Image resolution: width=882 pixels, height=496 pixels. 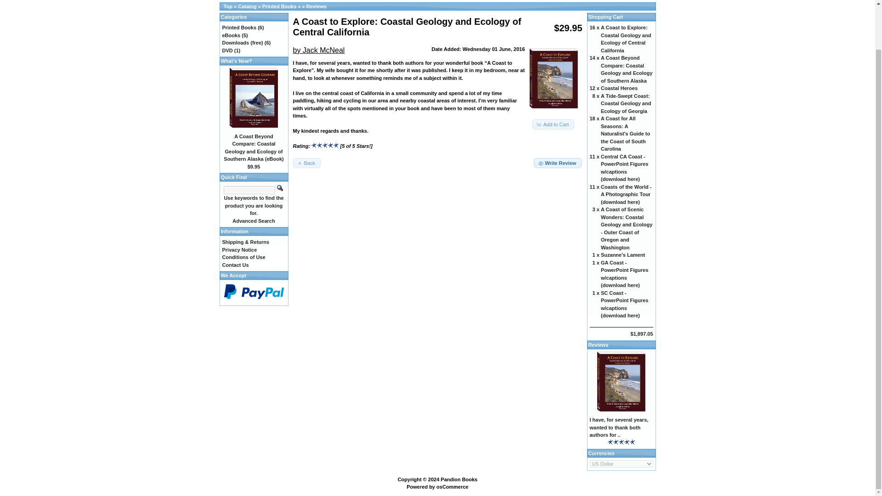 I want to click on Catalog, so click(x=247, y=6).